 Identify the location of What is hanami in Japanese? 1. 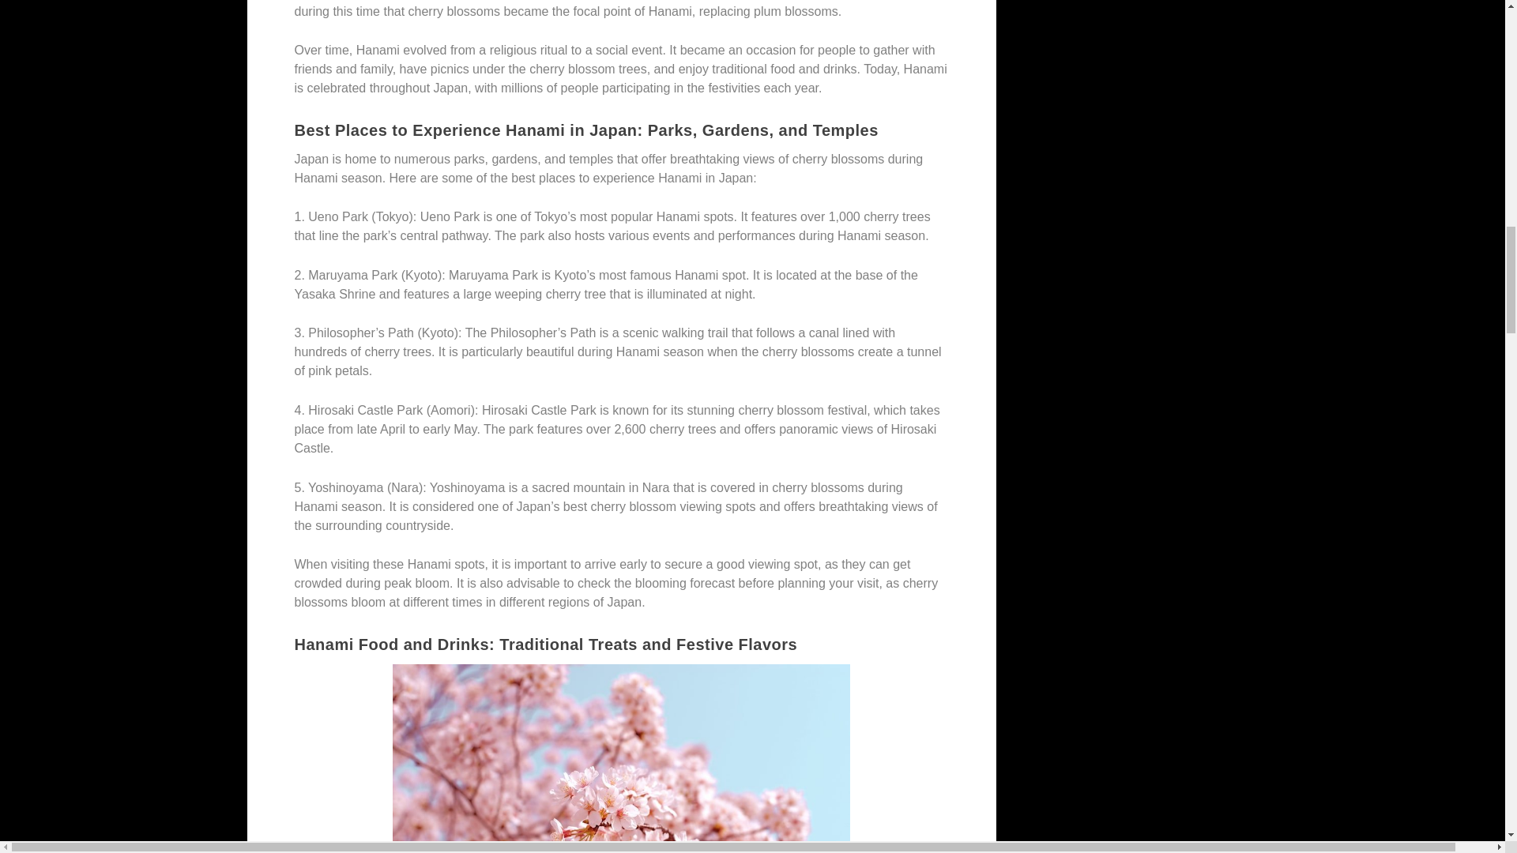
(622, 758).